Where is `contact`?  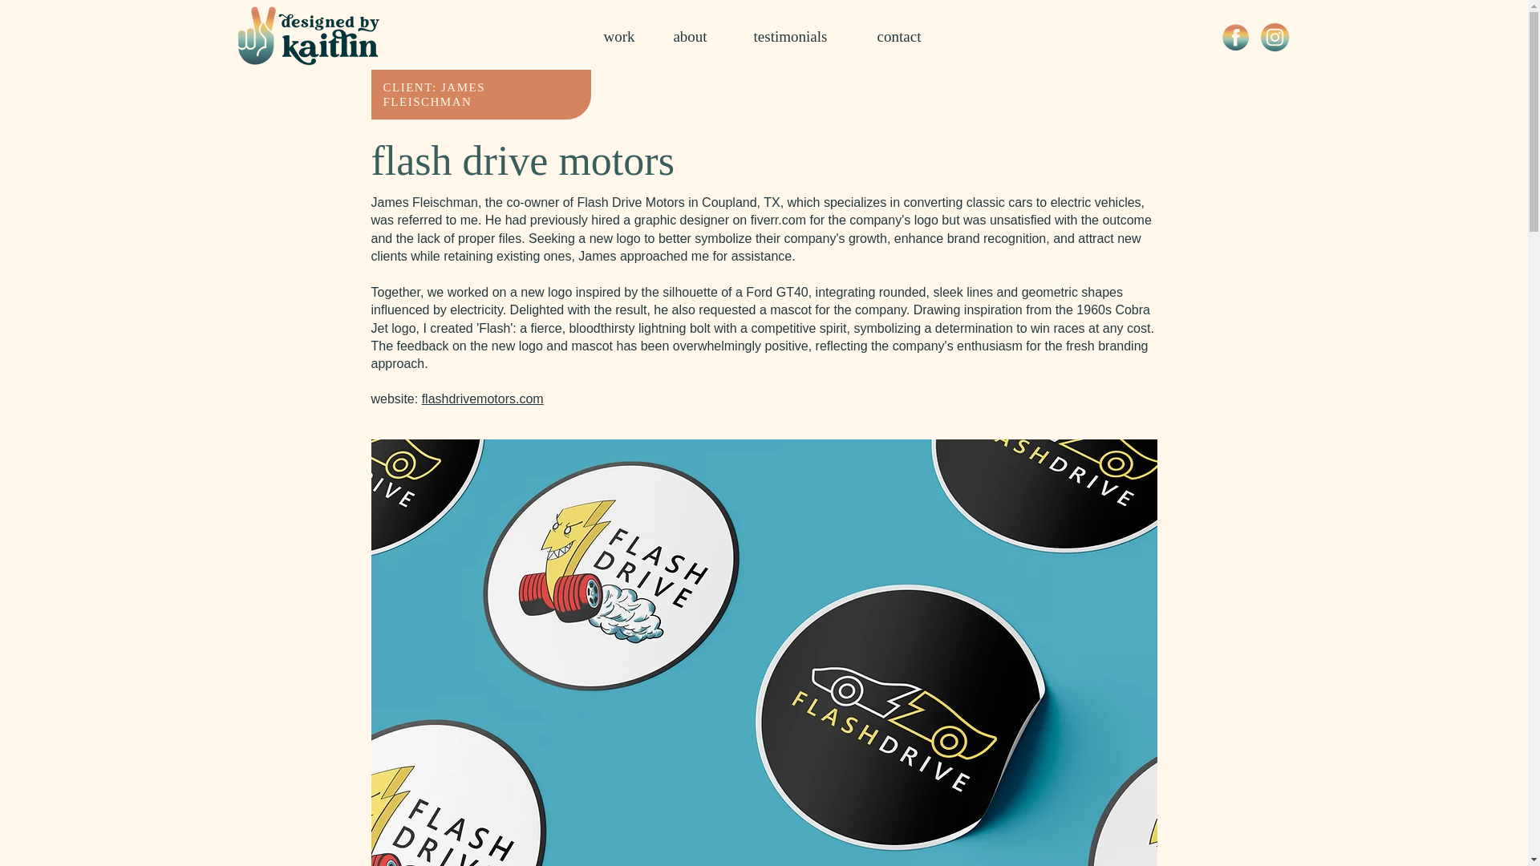 contact is located at coordinates (898, 37).